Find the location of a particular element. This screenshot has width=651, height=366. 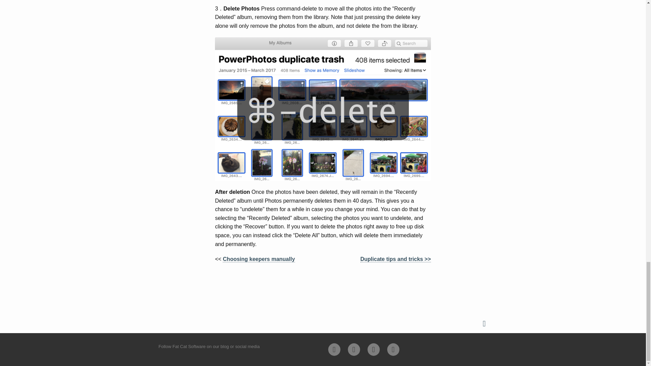

Follow Fat Cat Software on Facebook is located at coordinates (374, 349).